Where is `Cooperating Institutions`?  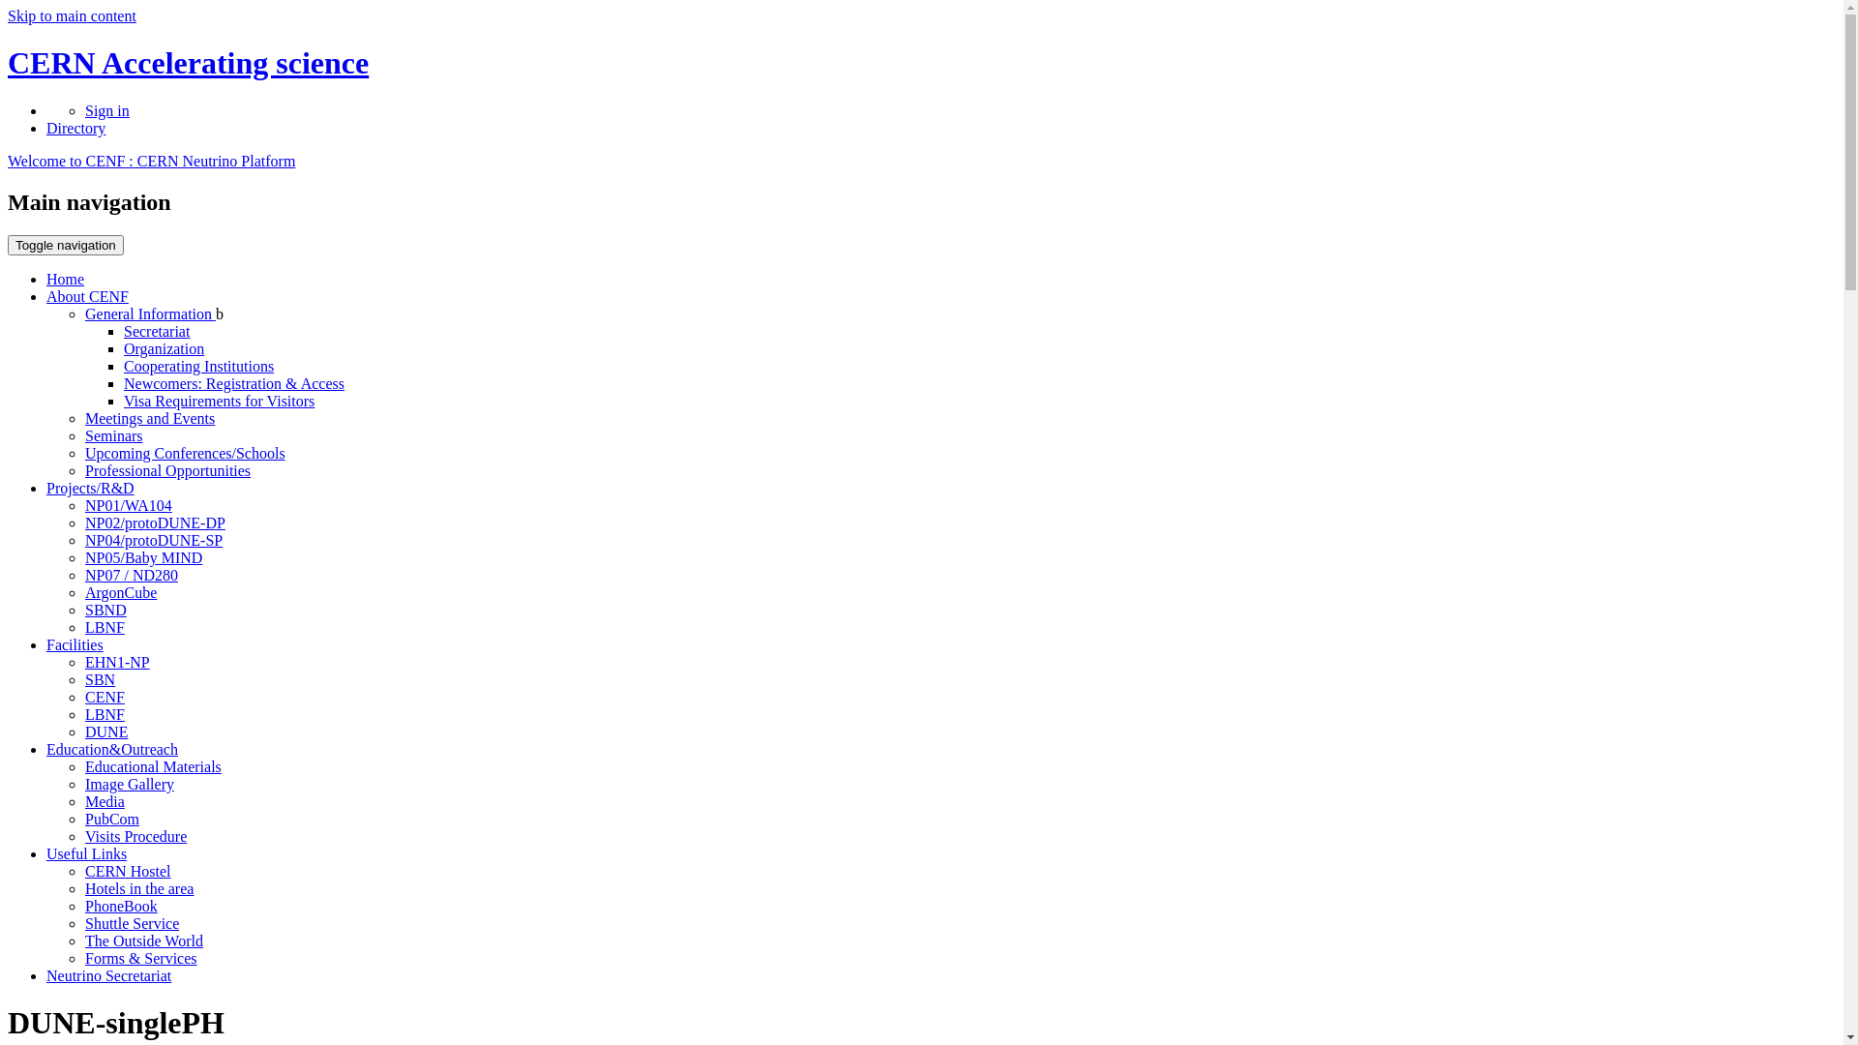 Cooperating Institutions is located at coordinates (199, 366).